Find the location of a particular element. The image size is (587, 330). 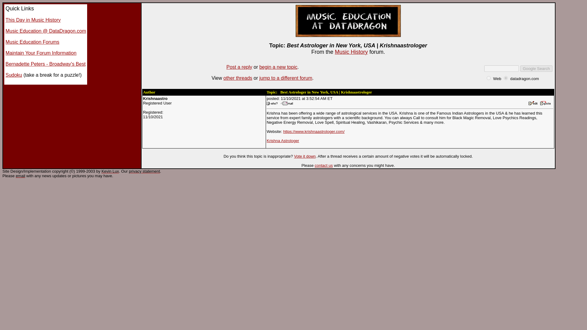

This Day in Music History is located at coordinates (33, 20).